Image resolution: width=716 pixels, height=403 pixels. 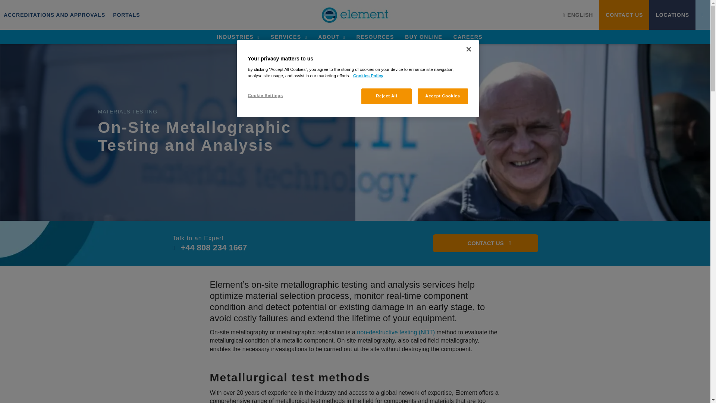 What do you see at coordinates (672, 15) in the screenshot?
I see `LOCATIONS` at bounding box center [672, 15].